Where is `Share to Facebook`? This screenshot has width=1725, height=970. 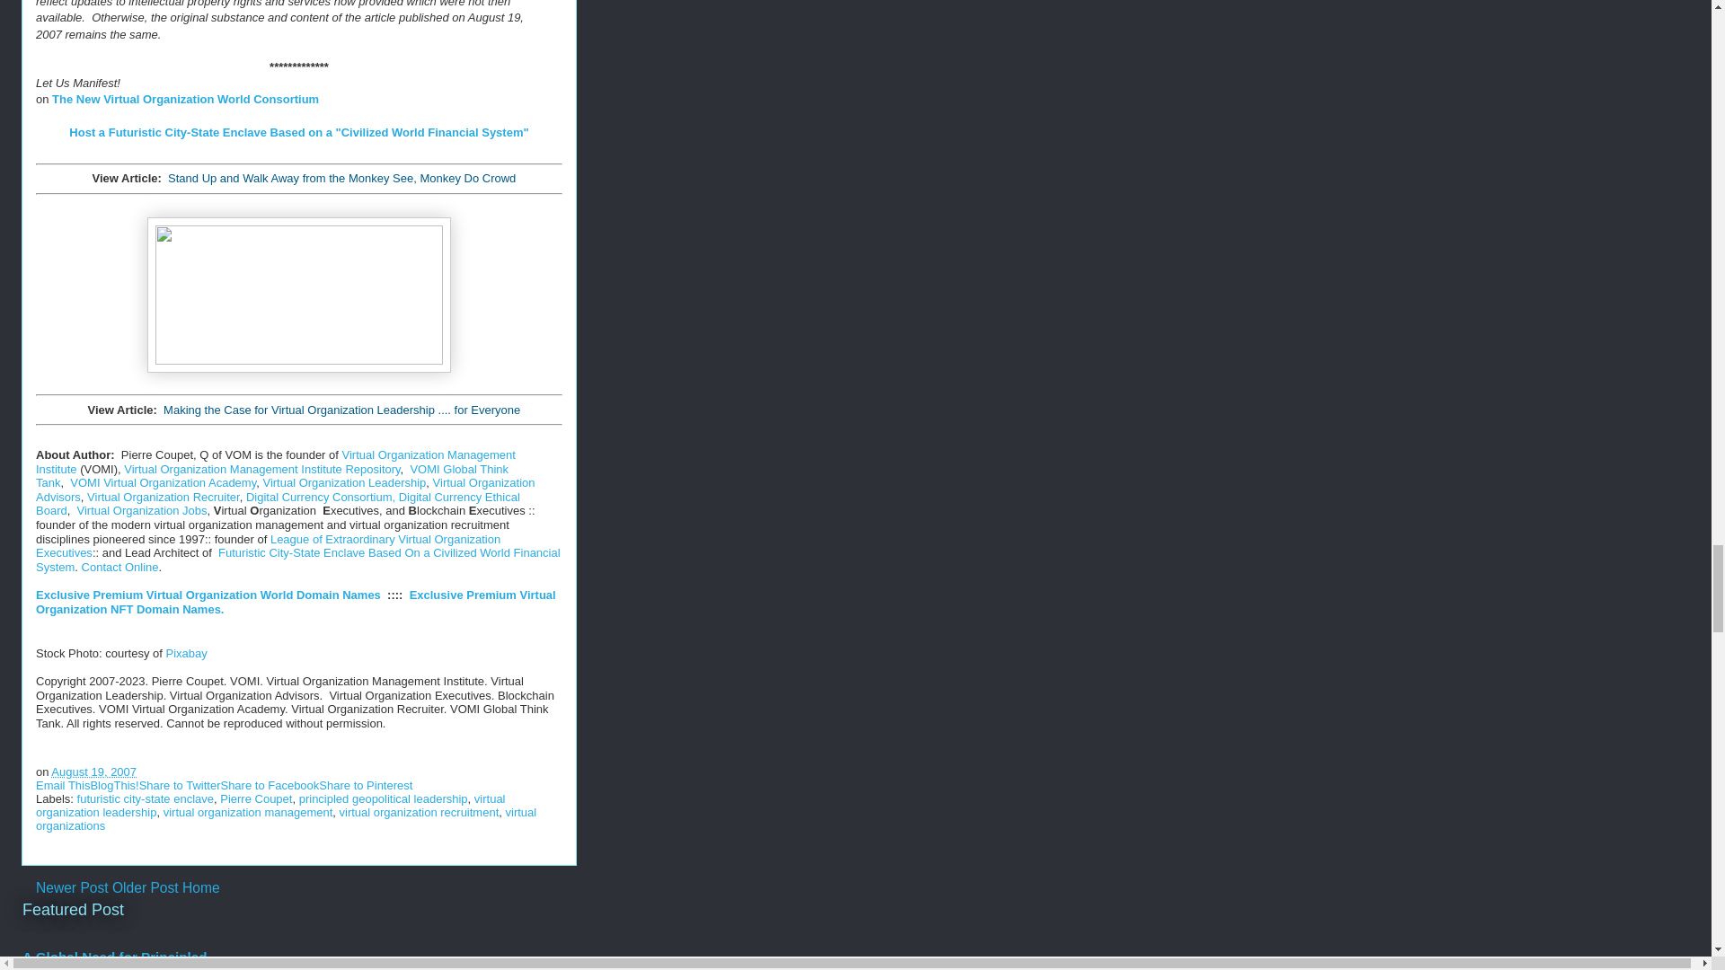 Share to Facebook is located at coordinates (270, 785).